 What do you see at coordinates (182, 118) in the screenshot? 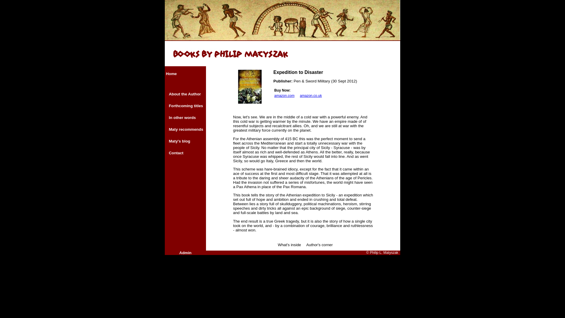
I see `In other words` at bounding box center [182, 118].